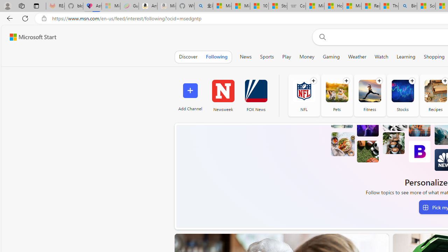 This screenshot has height=252, width=448. What do you see at coordinates (402, 95) in the screenshot?
I see `Stocks` at bounding box center [402, 95].